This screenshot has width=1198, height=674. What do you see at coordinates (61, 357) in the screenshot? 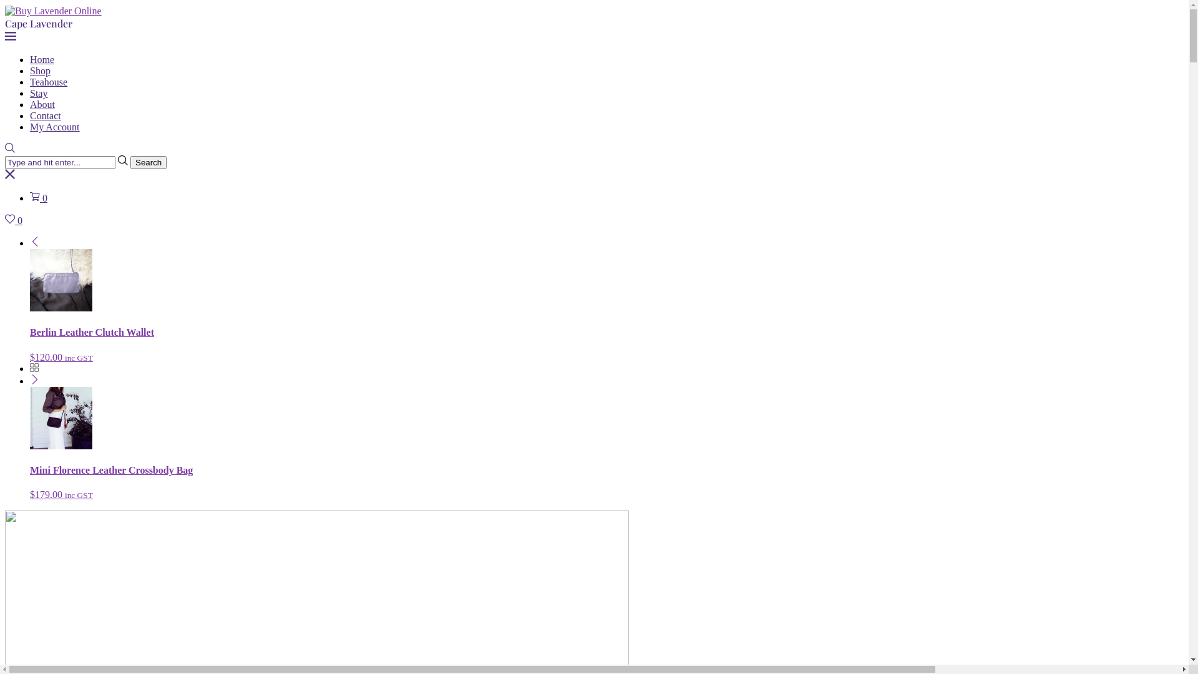
I see `$120.00 inc GST` at bounding box center [61, 357].